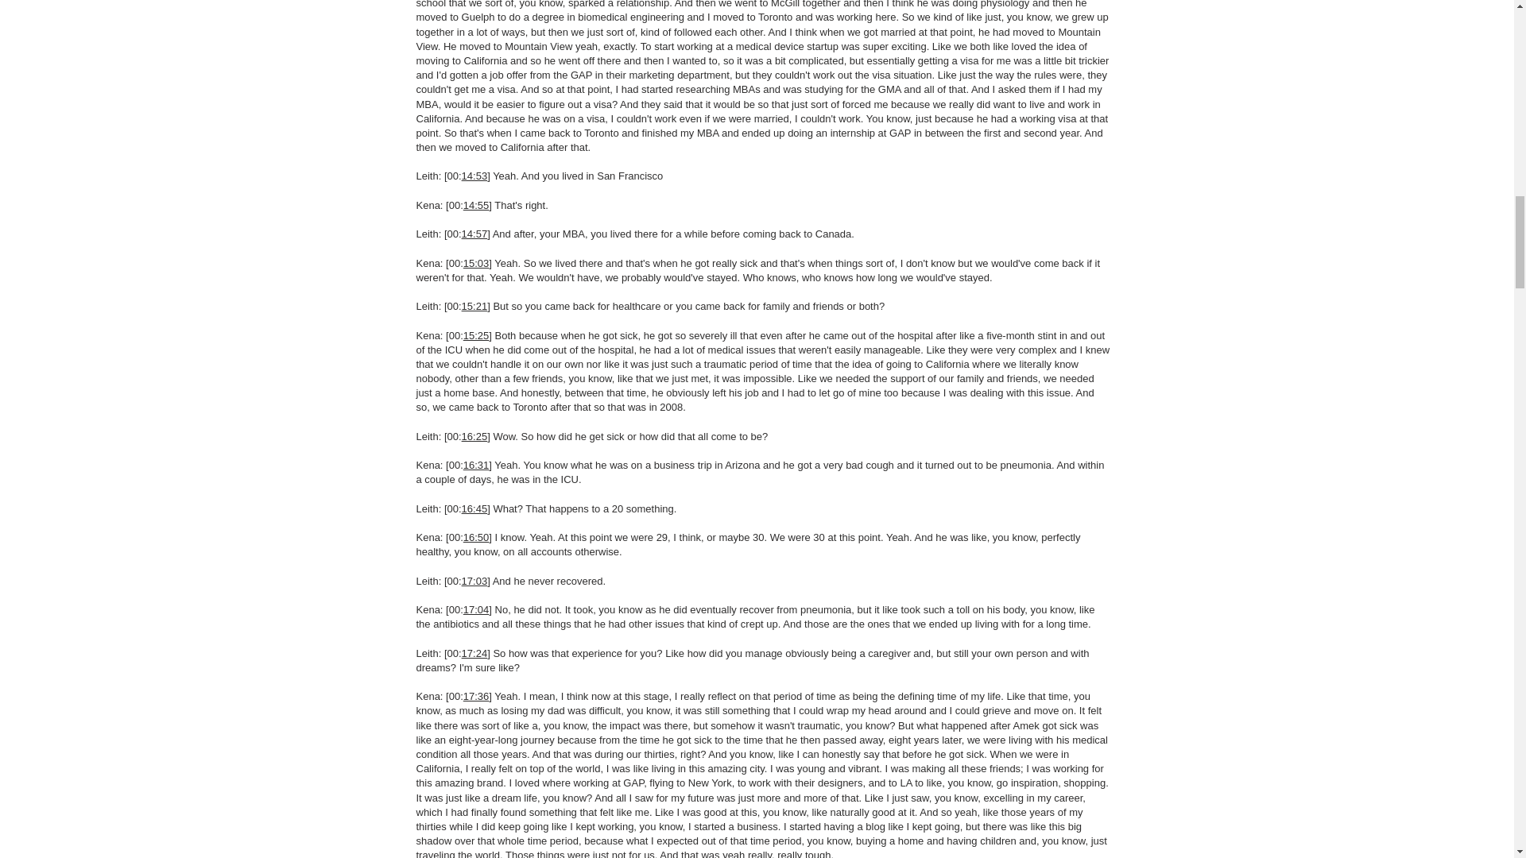  What do you see at coordinates (475, 437) in the screenshot?
I see `16:25` at bounding box center [475, 437].